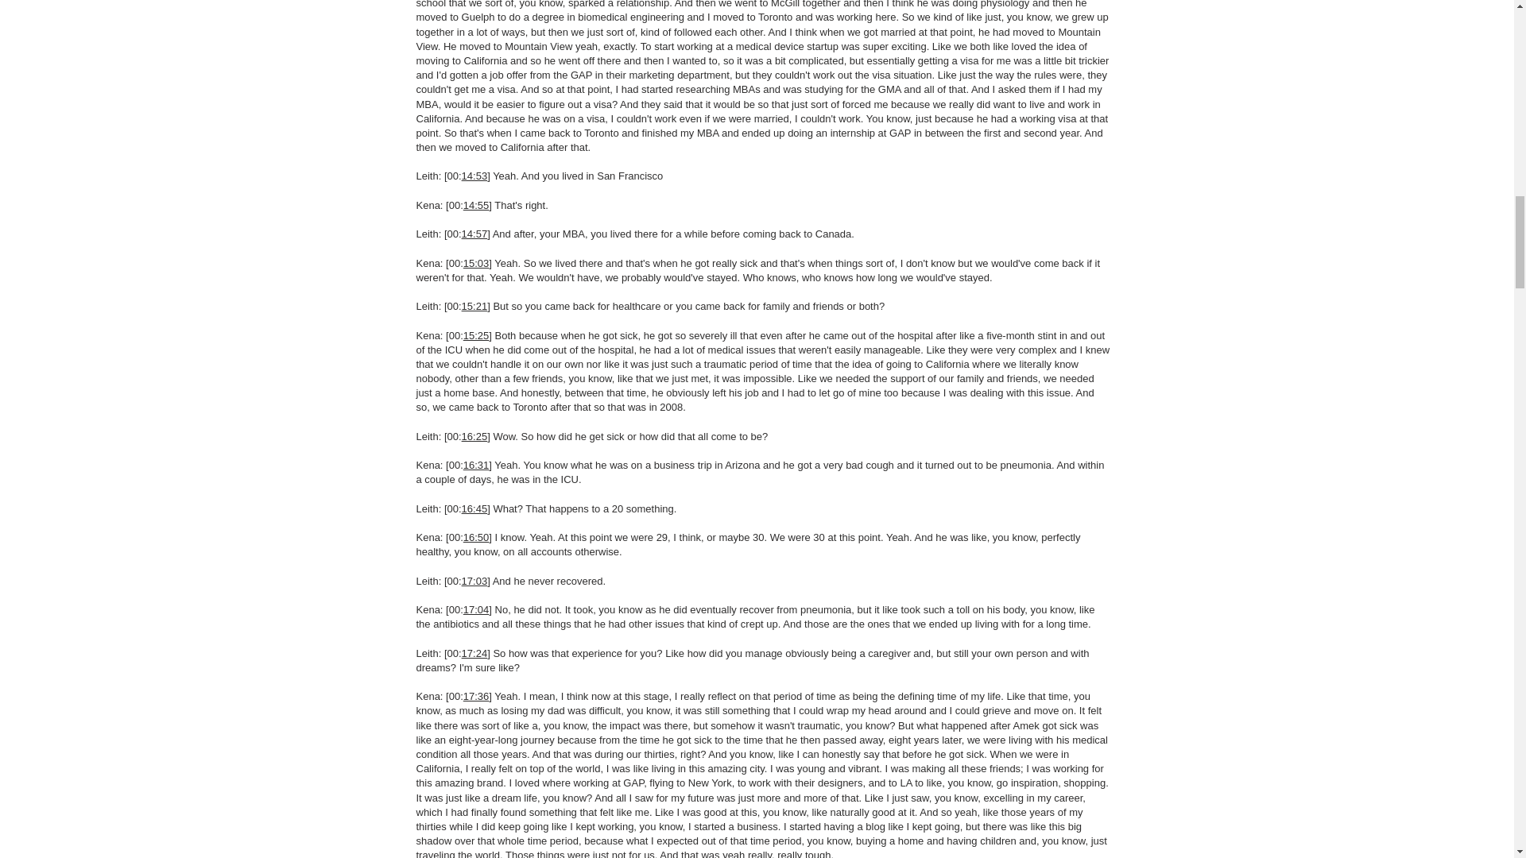  What do you see at coordinates (475, 437) in the screenshot?
I see `16:25` at bounding box center [475, 437].